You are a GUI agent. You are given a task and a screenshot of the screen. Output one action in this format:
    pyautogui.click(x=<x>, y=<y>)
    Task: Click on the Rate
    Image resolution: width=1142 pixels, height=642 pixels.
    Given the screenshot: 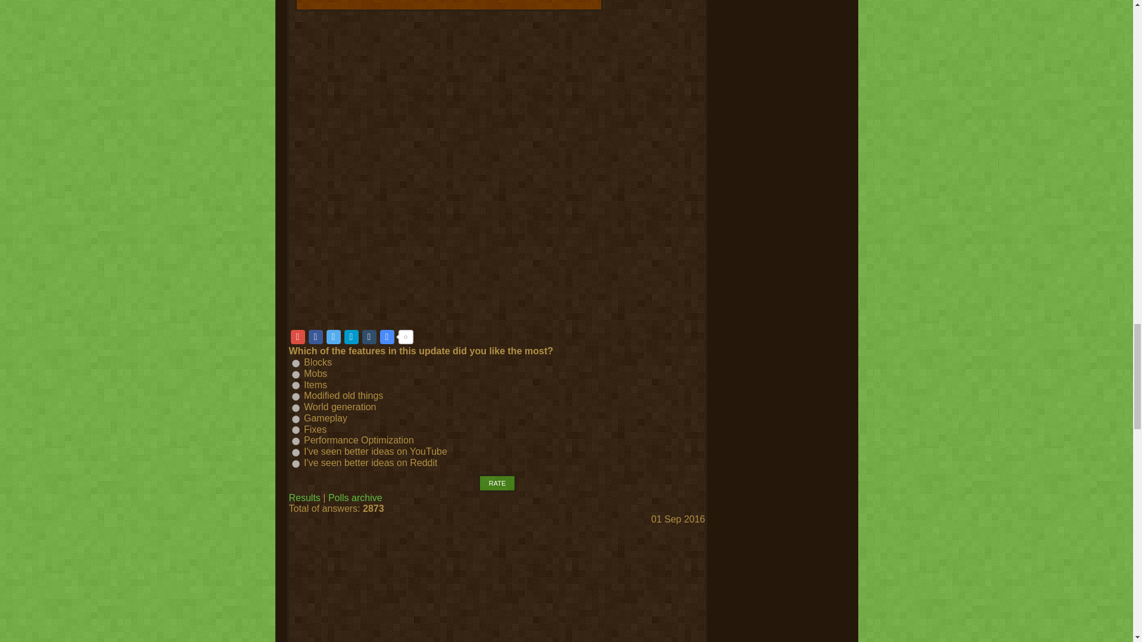 What is the action you would take?
    pyautogui.click(x=497, y=483)
    